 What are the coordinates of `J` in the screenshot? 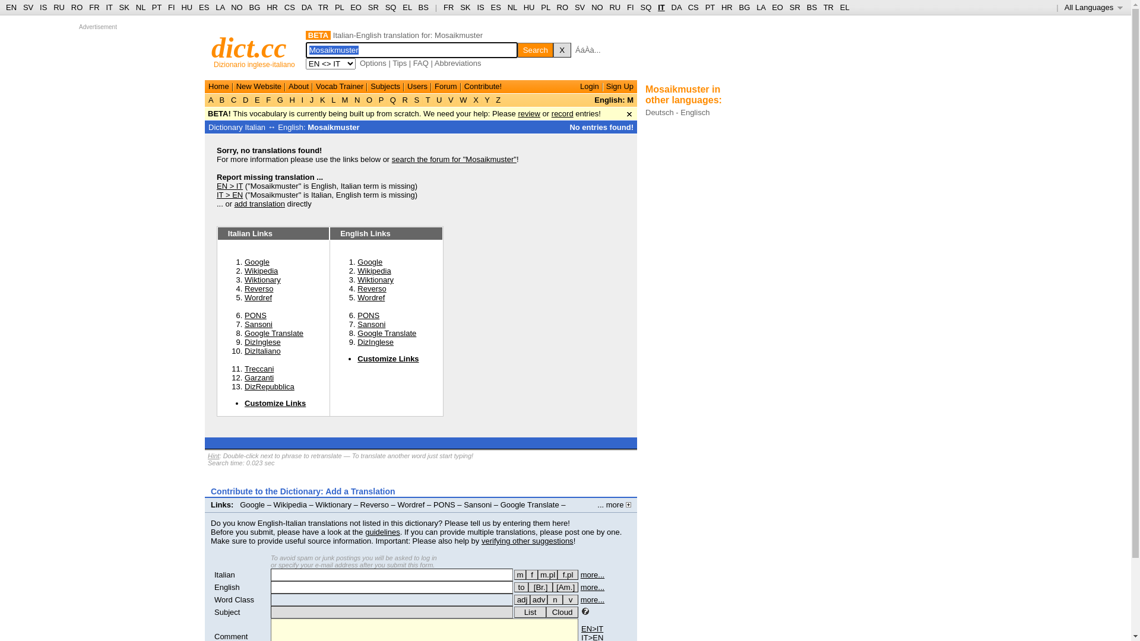 It's located at (312, 100).